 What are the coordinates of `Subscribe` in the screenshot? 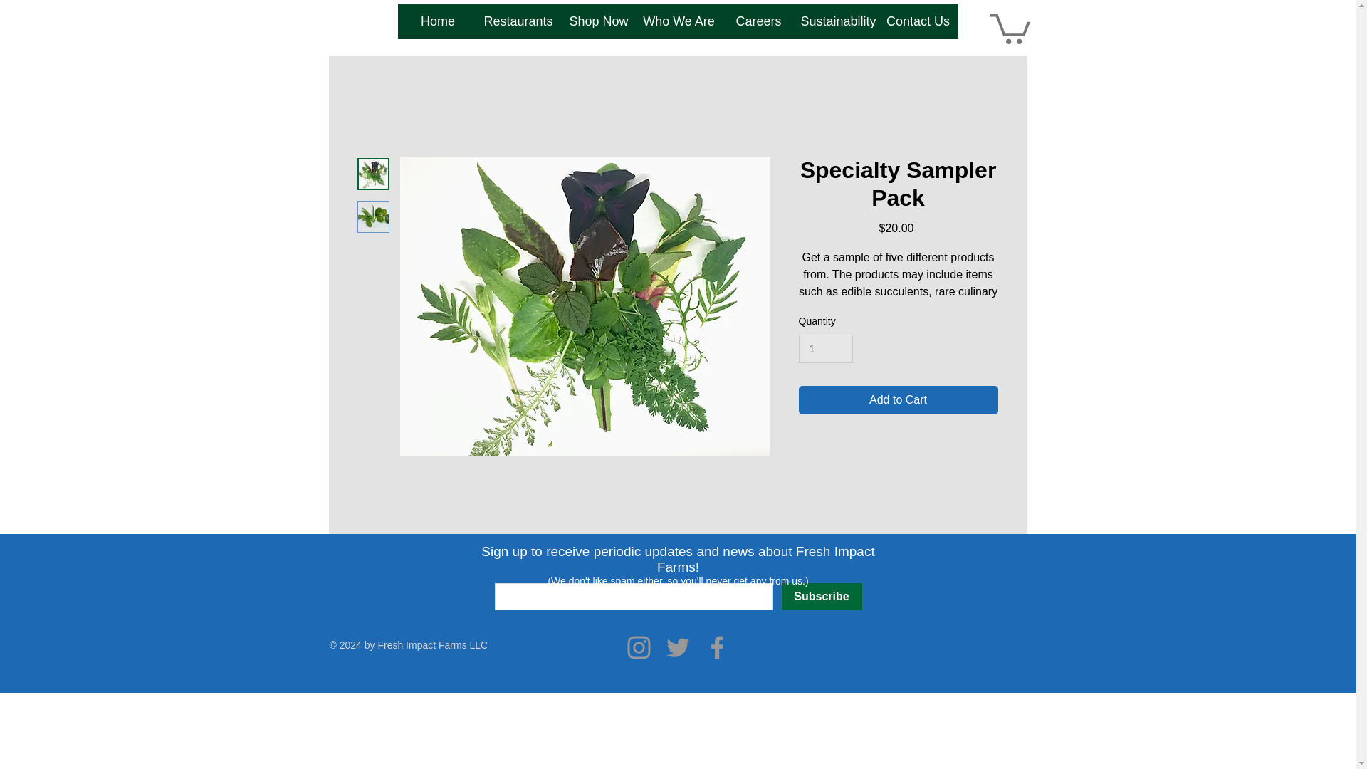 It's located at (822, 597).